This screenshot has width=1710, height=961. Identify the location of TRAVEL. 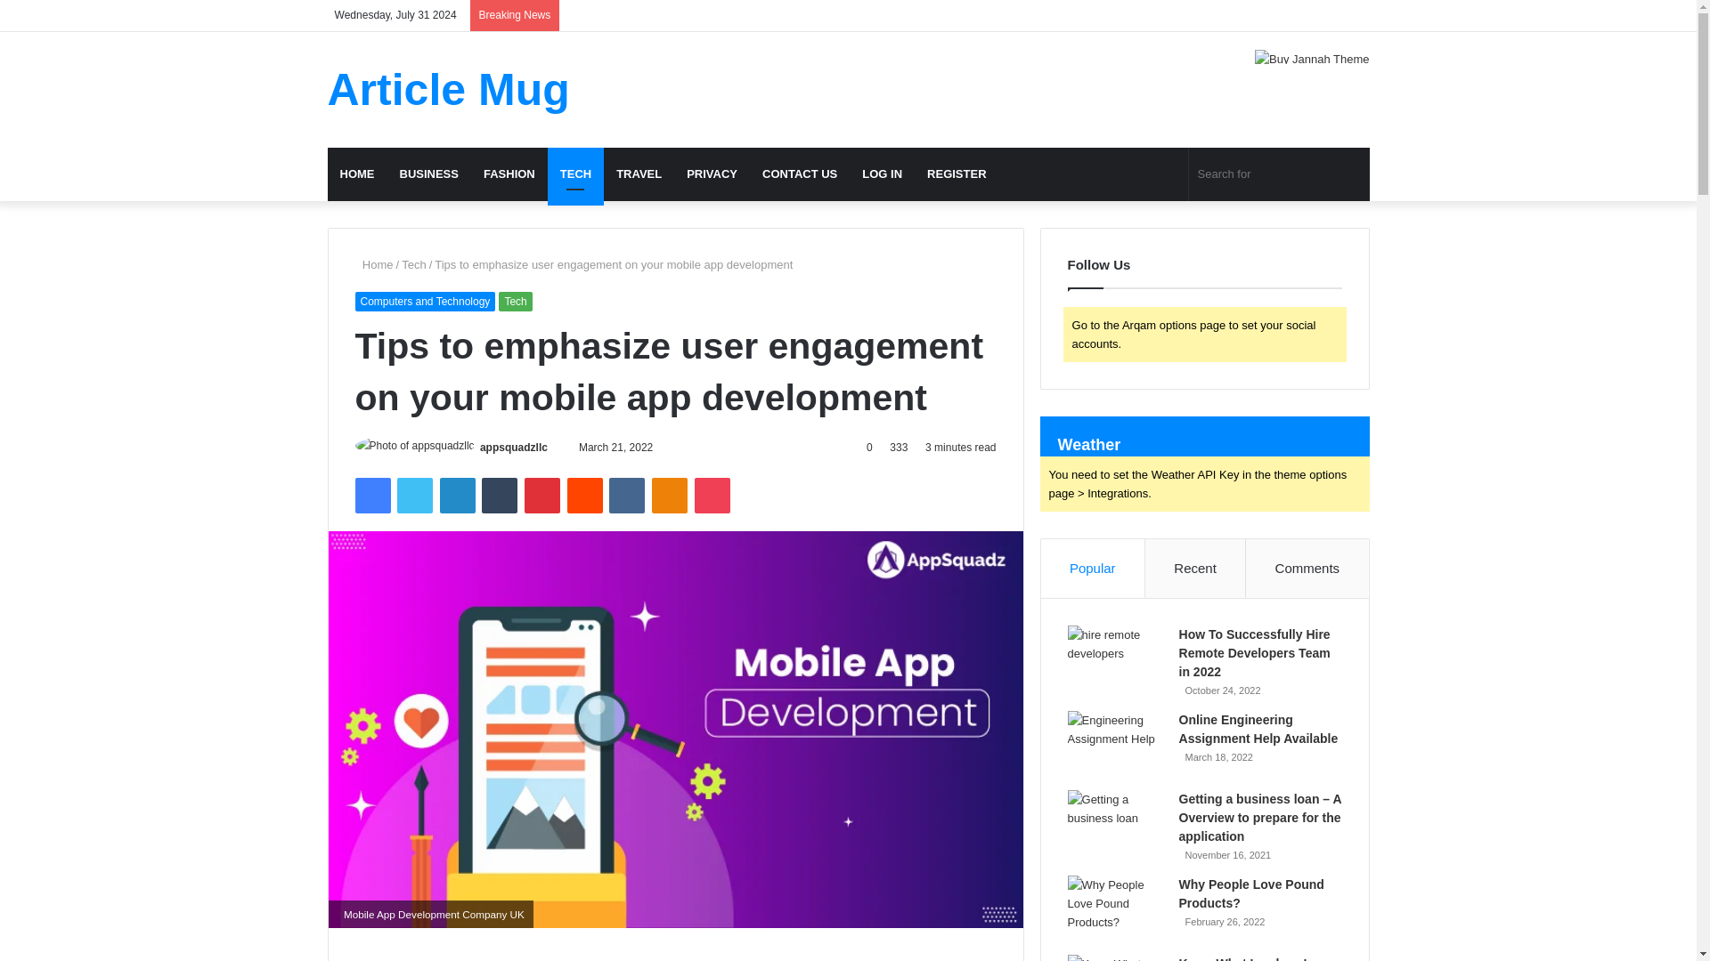
(638, 174).